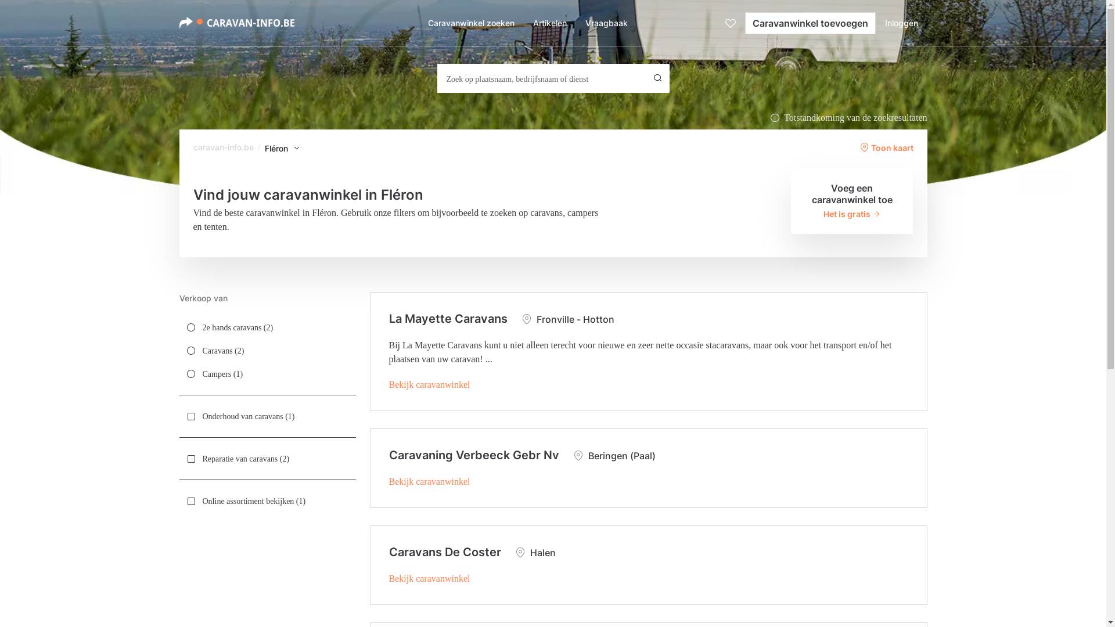  I want to click on Caravanwinkel zoeken, so click(470, 23).